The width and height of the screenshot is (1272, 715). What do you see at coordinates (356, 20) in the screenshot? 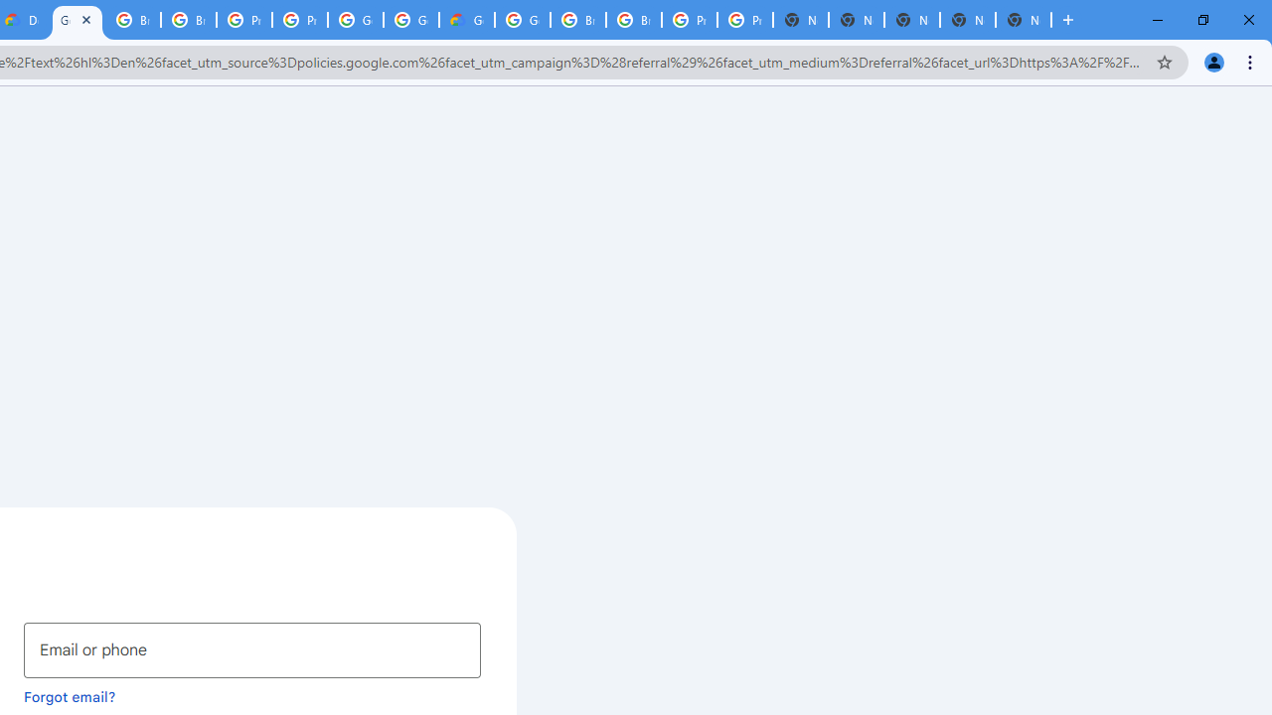
I see `Google Cloud Platform` at bounding box center [356, 20].